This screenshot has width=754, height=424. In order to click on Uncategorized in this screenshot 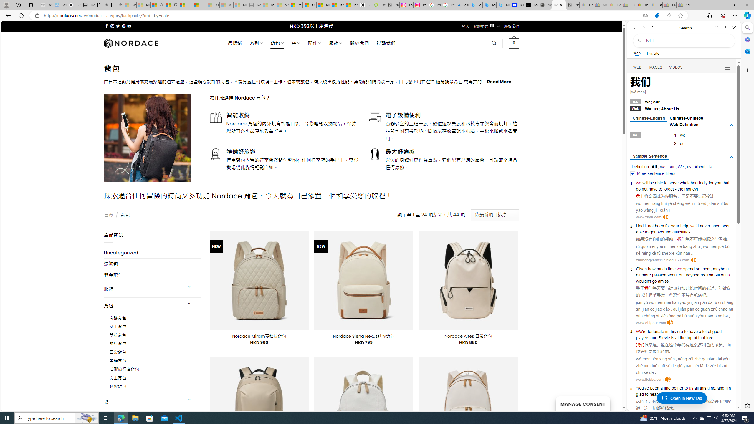, I will do `click(153, 253)`.